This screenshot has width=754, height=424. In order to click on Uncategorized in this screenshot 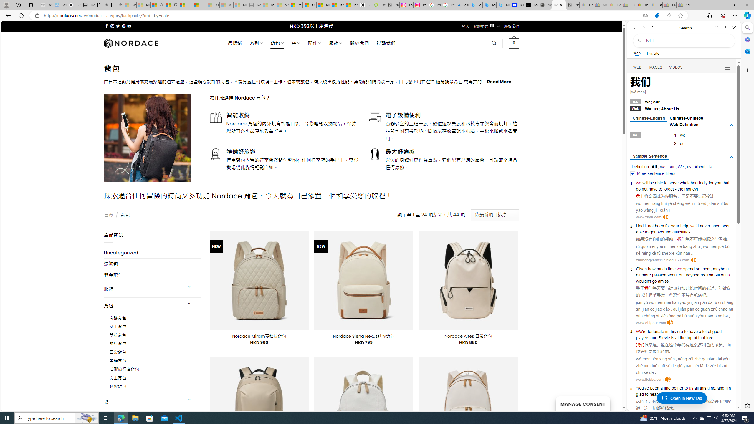, I will do `click(153, 253)`.